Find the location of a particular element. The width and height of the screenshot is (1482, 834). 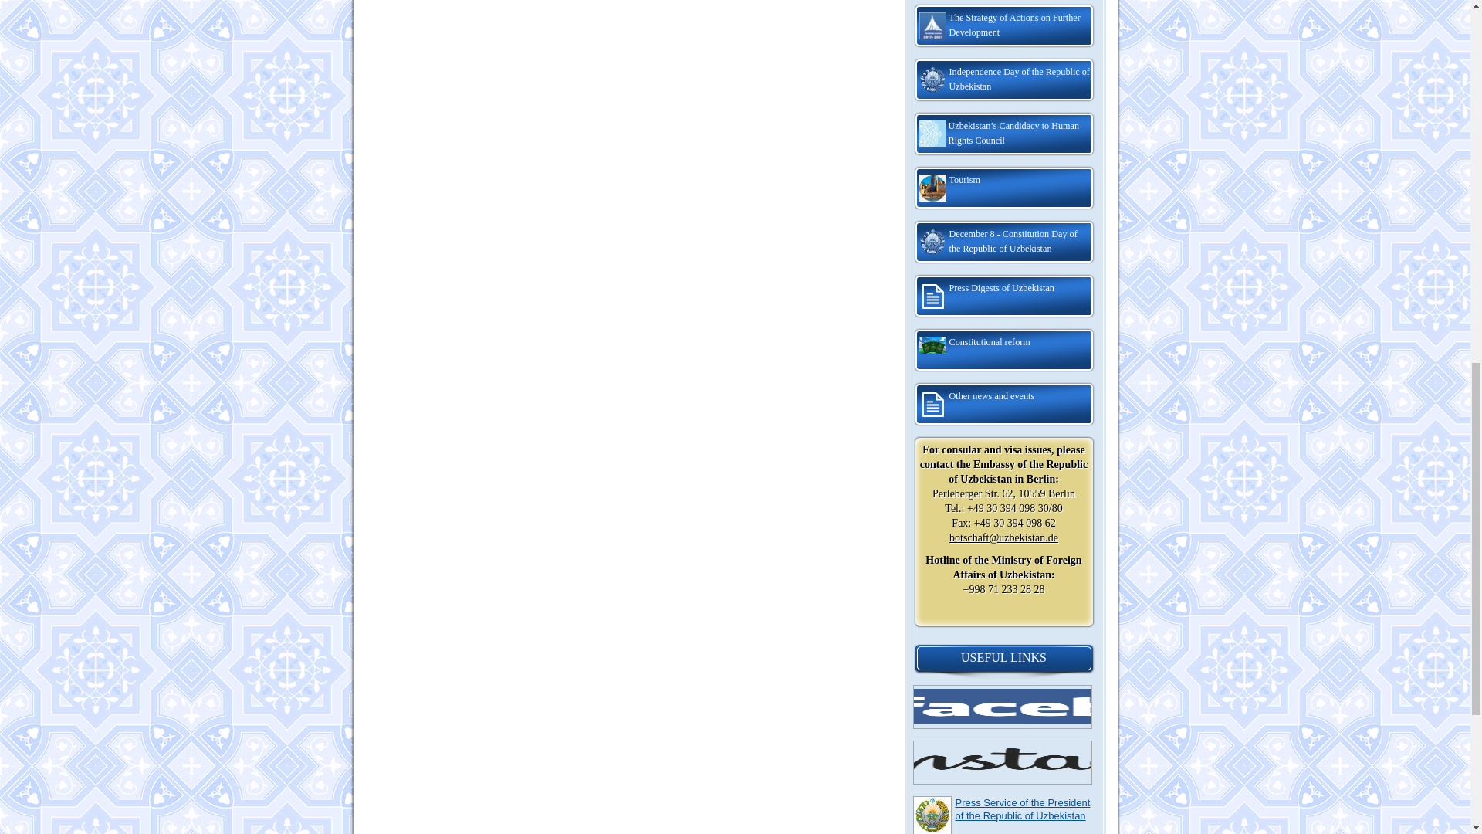

December 8 - Constitution Day of the Republic of Uzbekistan is located at coordinates (1003, 242).